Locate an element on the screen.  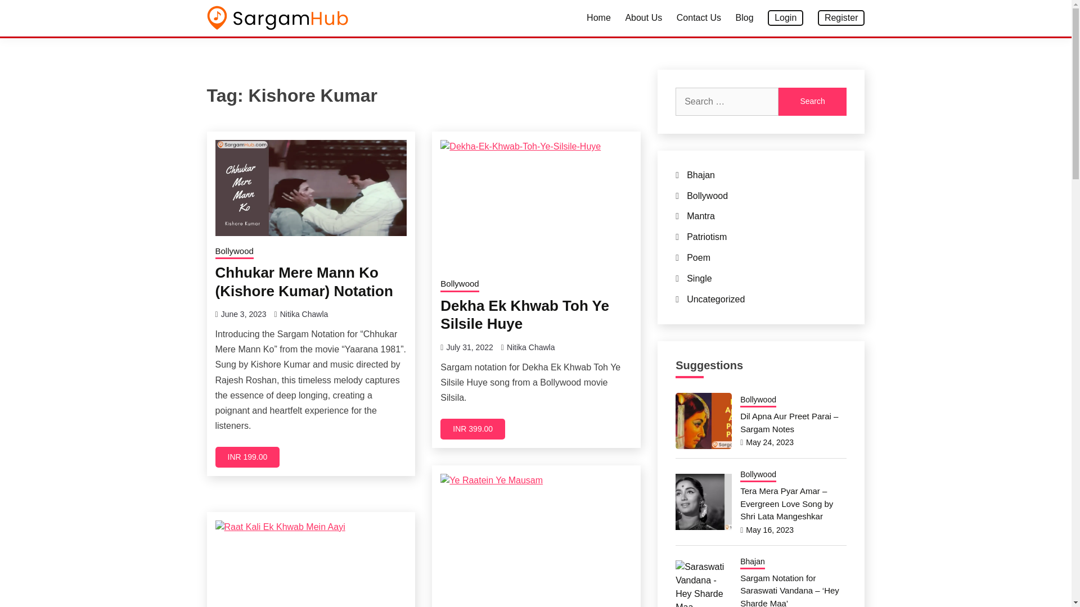
About Us is located at coordinates (643, 18).